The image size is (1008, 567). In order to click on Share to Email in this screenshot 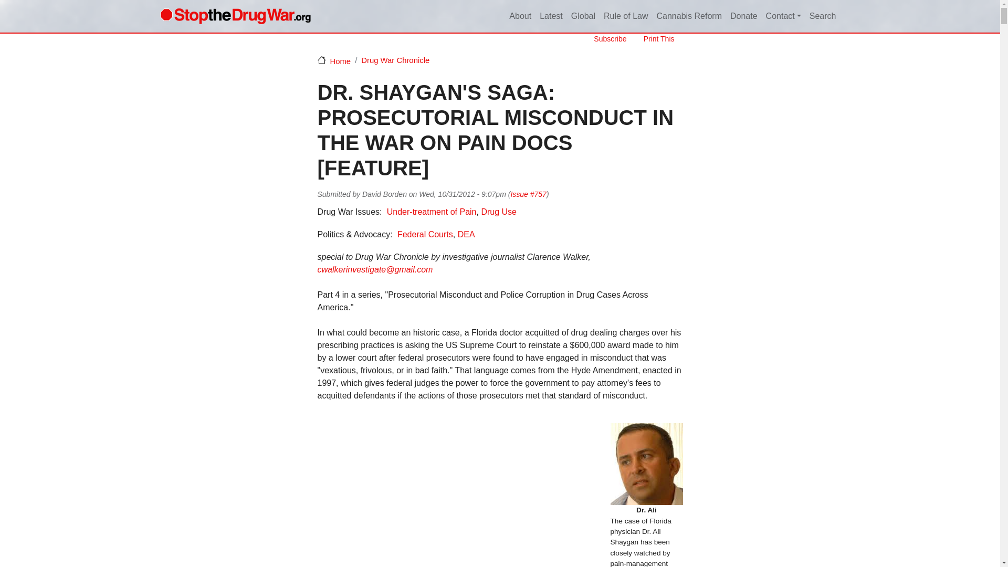, I will do `click(660, 194)`.